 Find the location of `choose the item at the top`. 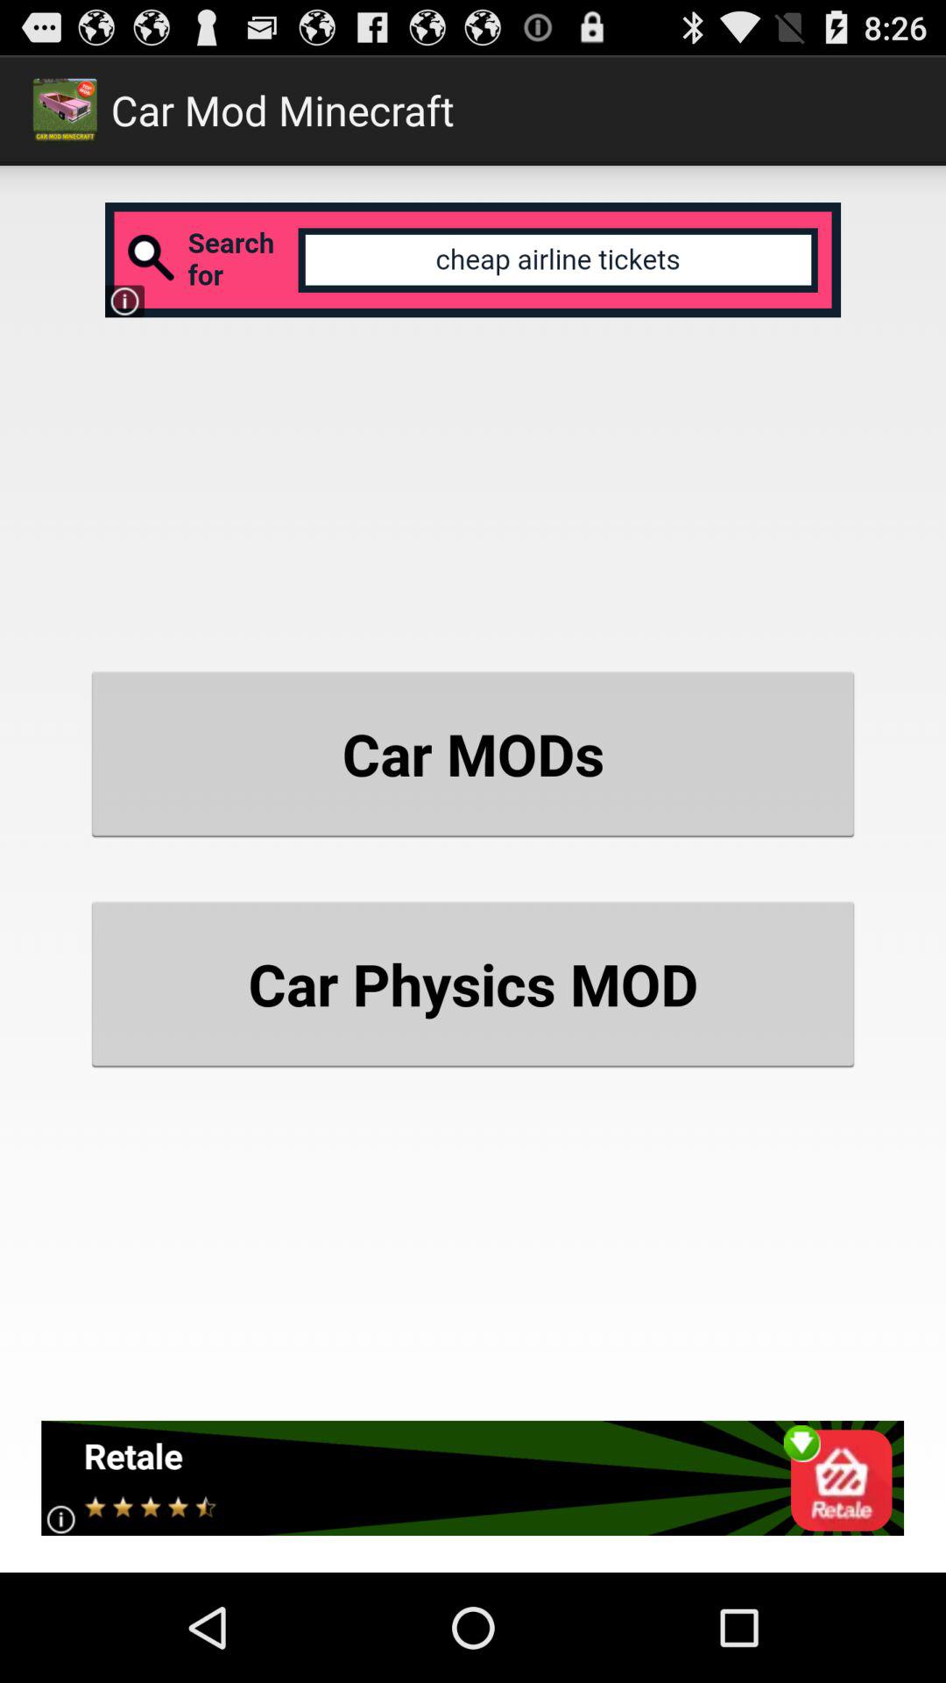

choose the item at the top is located at coordinates (473, 259).